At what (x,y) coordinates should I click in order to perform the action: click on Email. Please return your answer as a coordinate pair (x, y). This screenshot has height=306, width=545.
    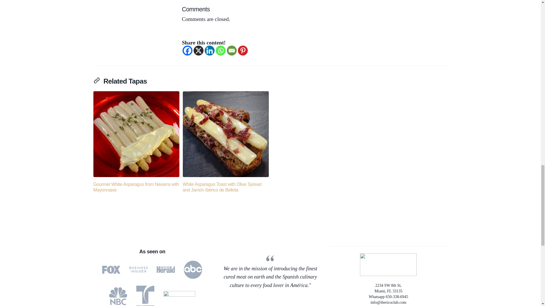
    Looking at the image, I should click on (232, 50).